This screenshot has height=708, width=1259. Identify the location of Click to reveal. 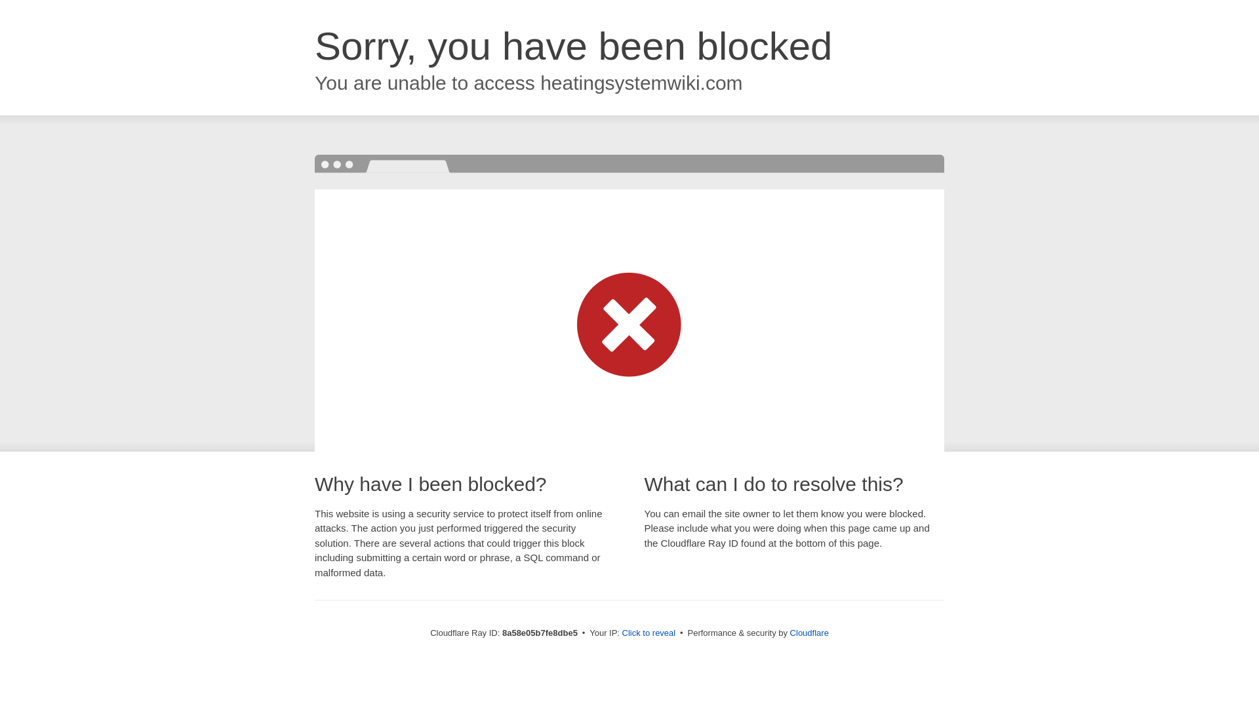
(649, 633).